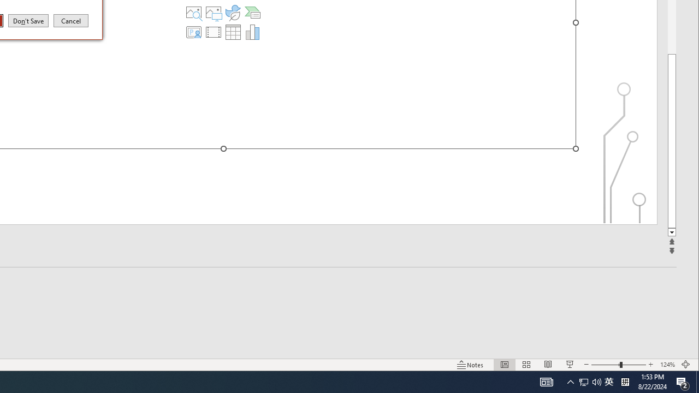 The width and height of the screenshot is (699, 393). What do you see at coordinates (214, 32) in the screenshot?
I see `Insert Video` at bounding box center [214, 32].